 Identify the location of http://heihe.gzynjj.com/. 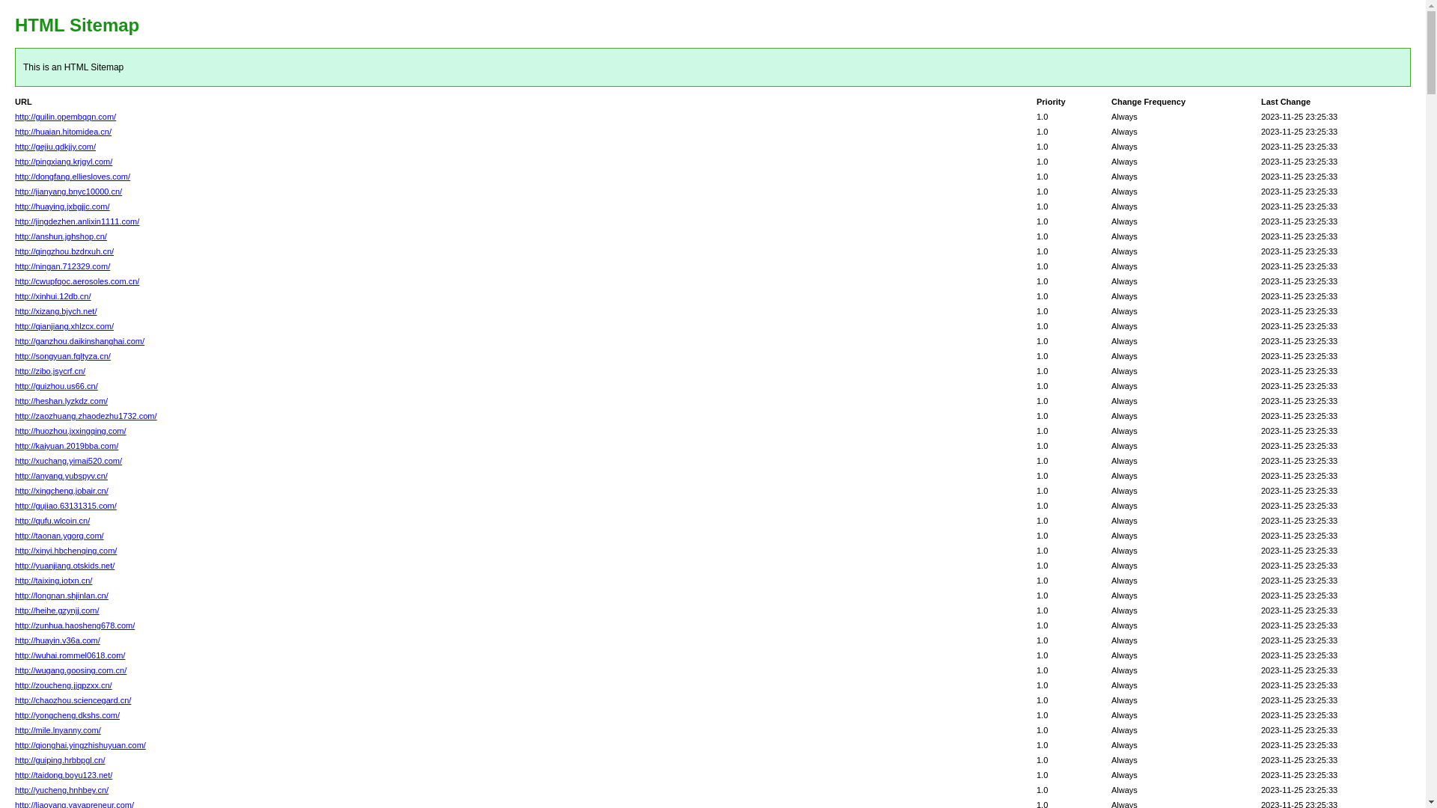
(57, 610).